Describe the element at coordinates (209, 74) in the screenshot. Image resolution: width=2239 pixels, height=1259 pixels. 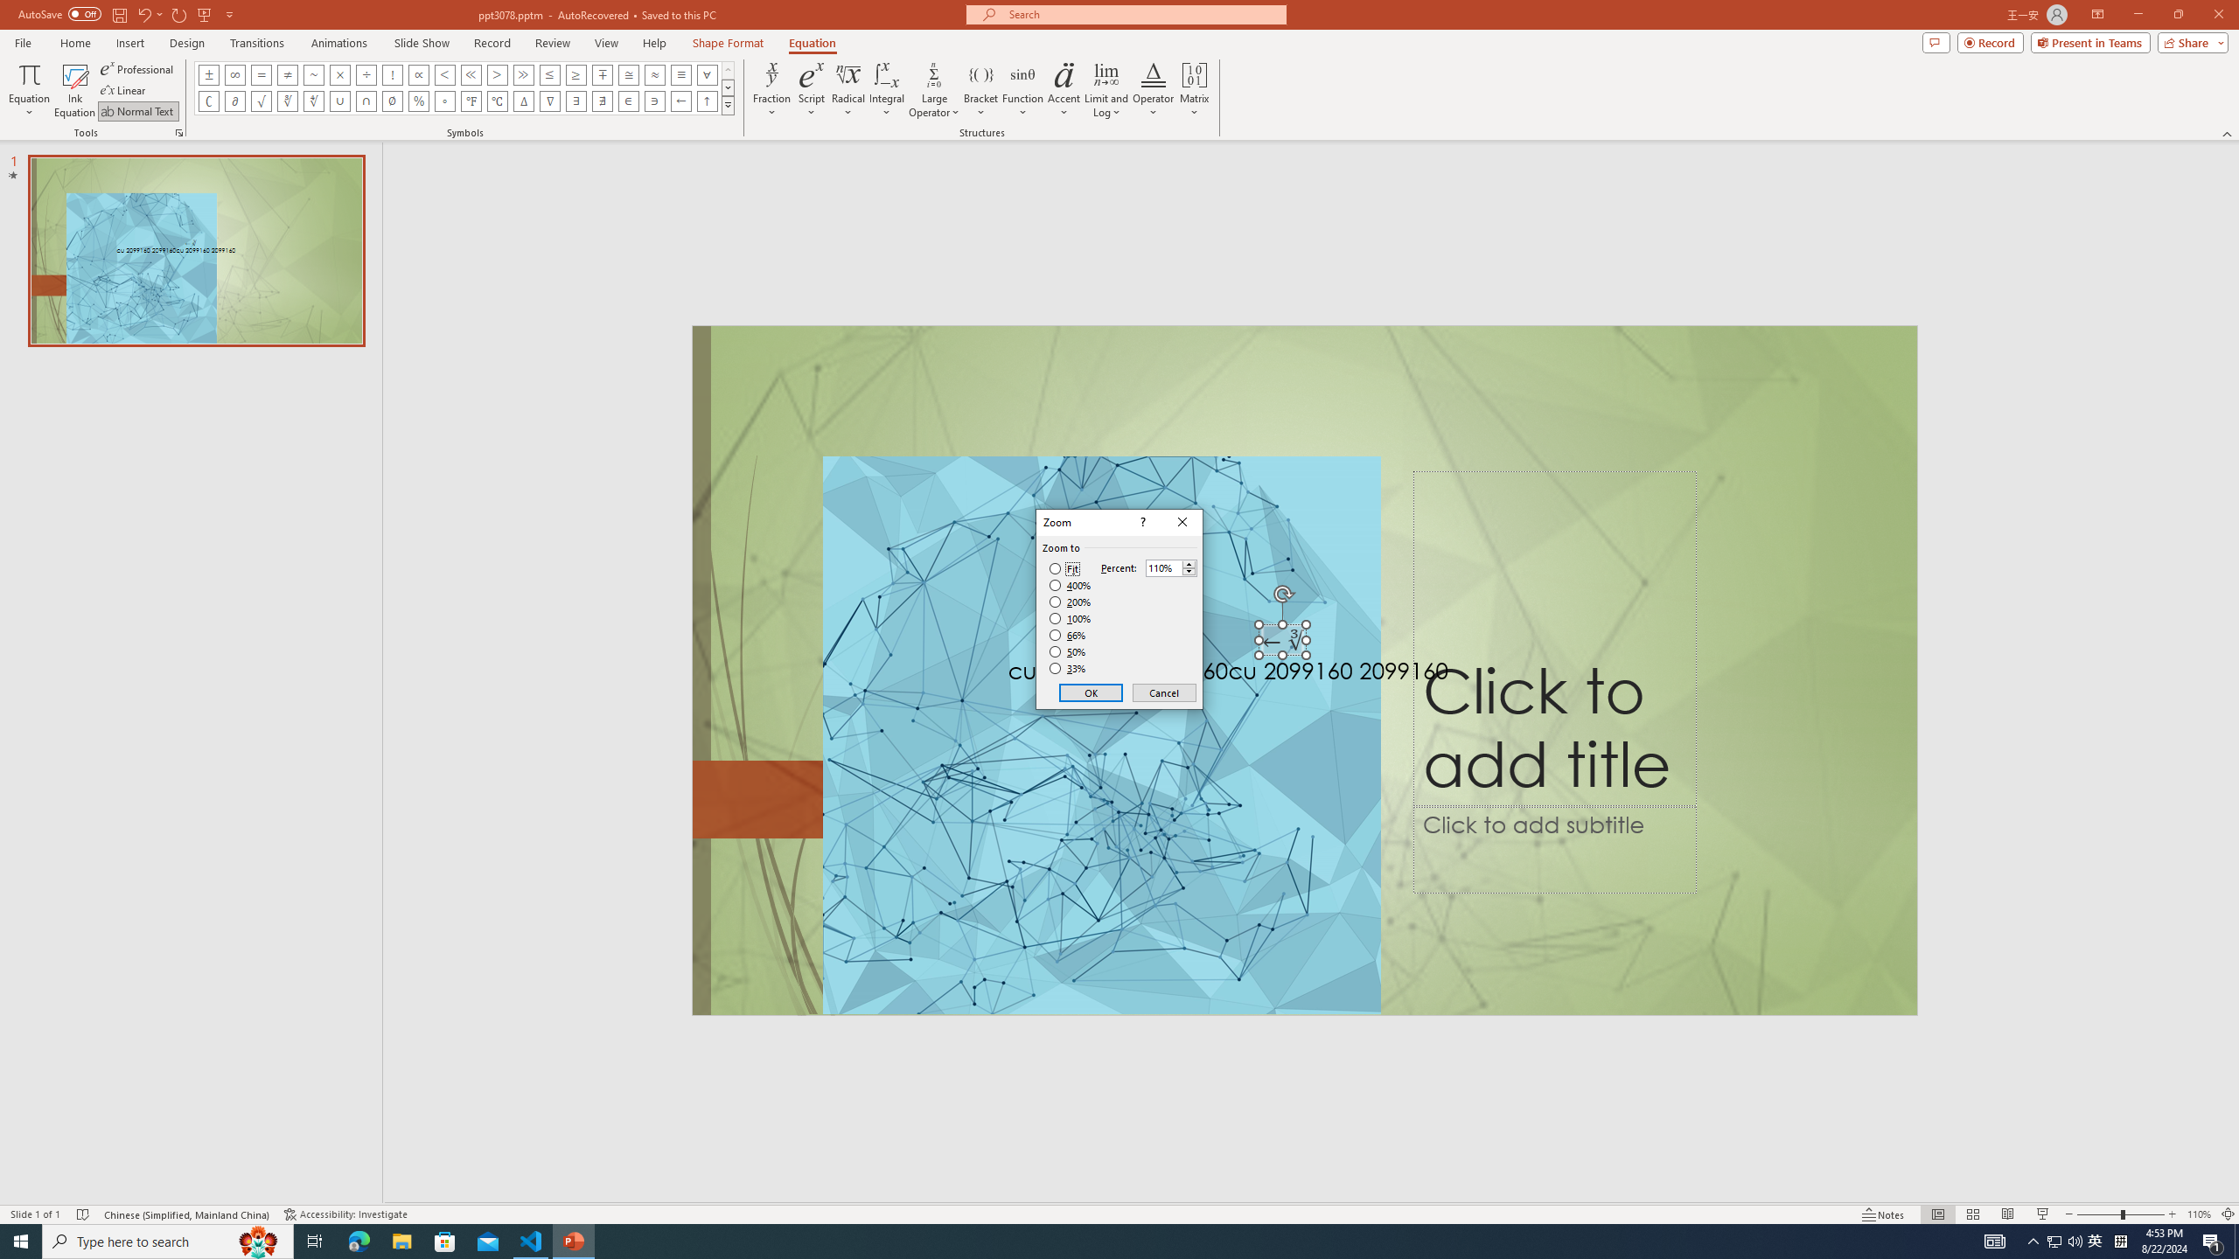
I see `Equation Symbol Plus Minus` at that location.